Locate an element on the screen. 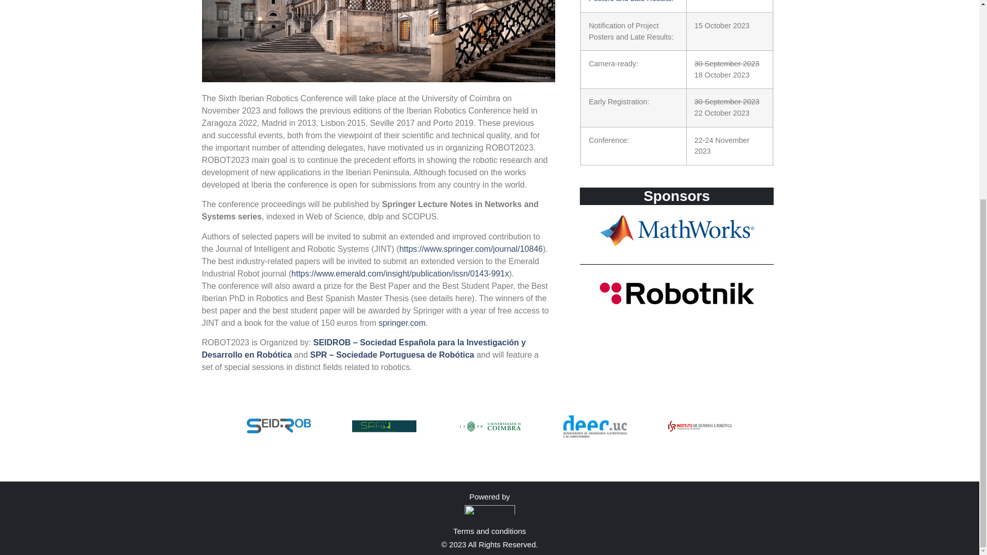 This screenshot has width=987, height=555. springer.com is located at coordinates (401, 323).